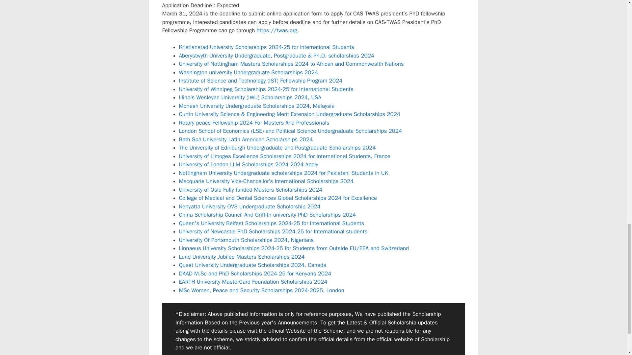 This screenshot has width=632, height=355. Describe the element at coordinates (248, 72) in the screenshot. I see `Washington university Undergraduate Scholarships 2024` at that location.